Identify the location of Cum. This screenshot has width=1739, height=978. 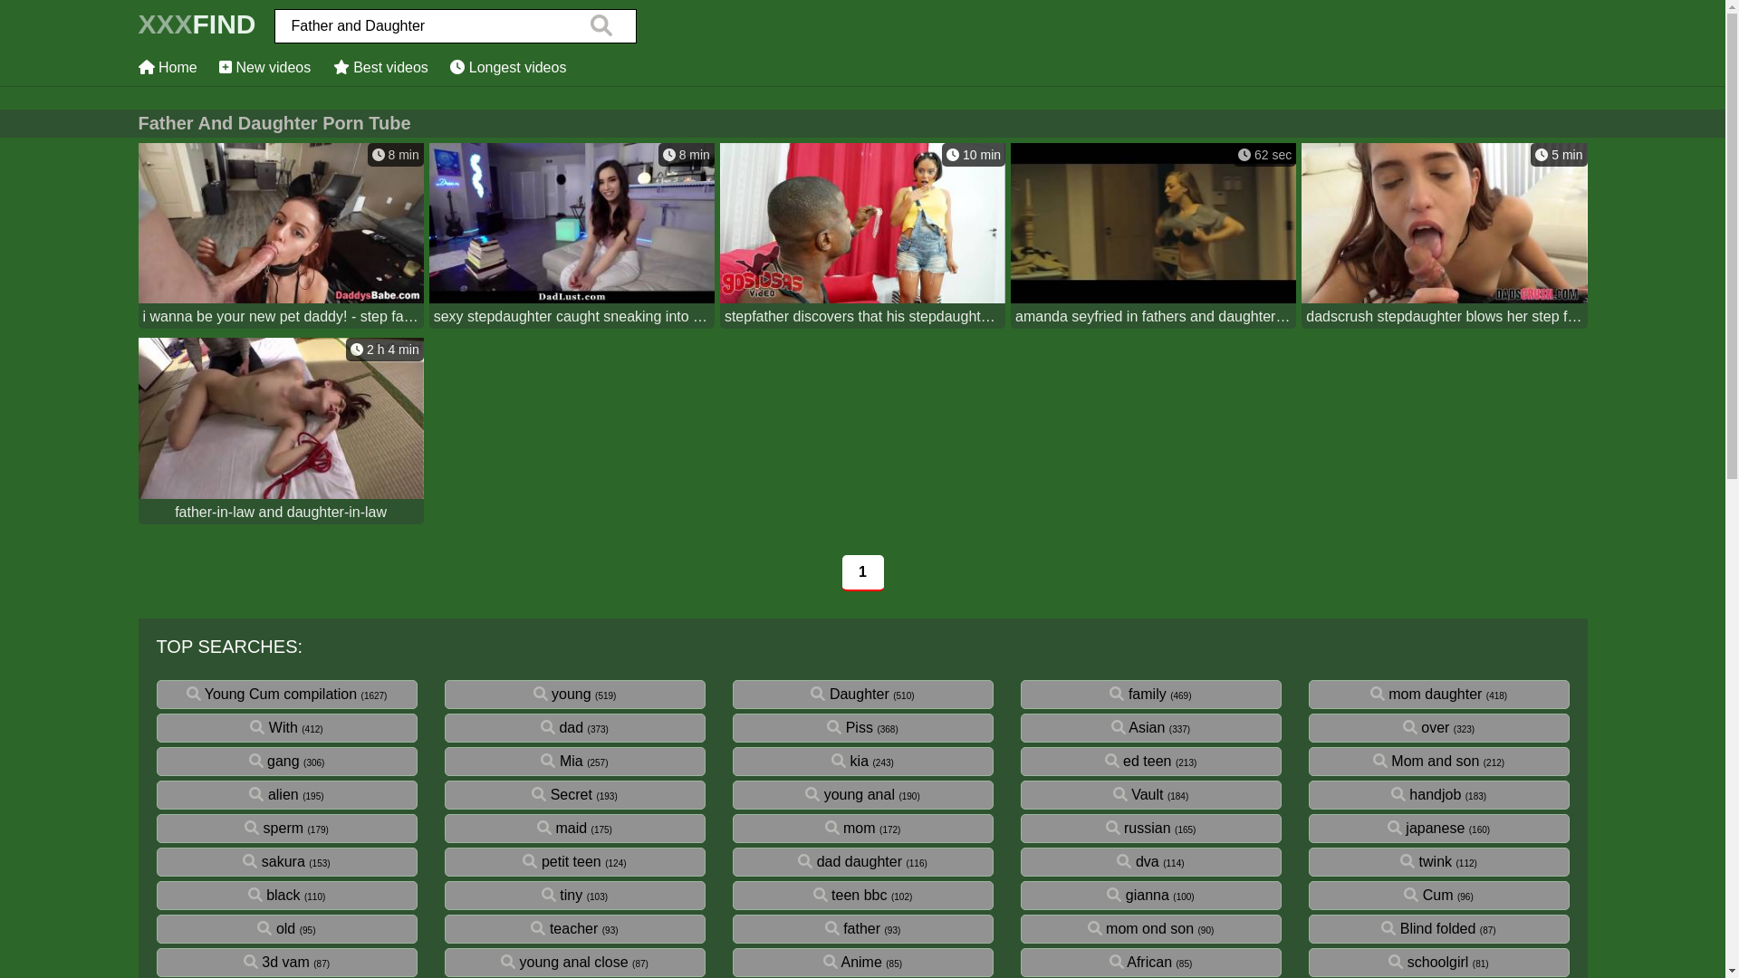
(1428, 895).